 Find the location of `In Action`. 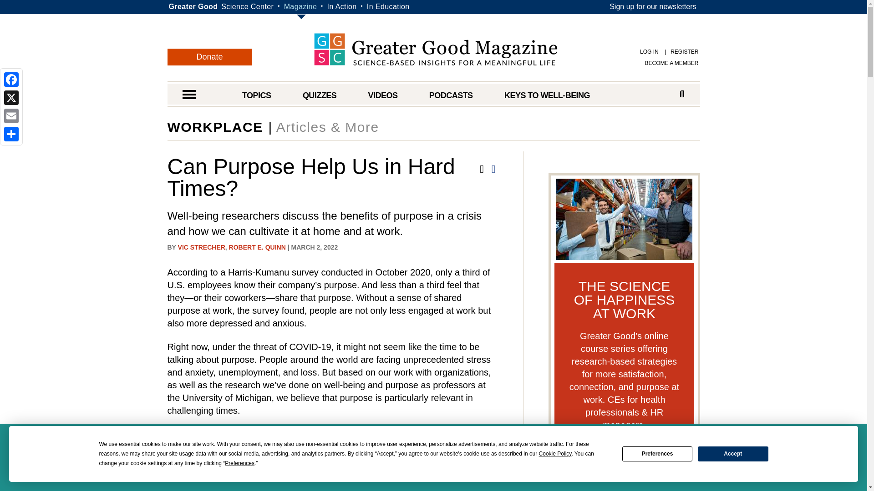

In Action is located at coordinates (341, 6).